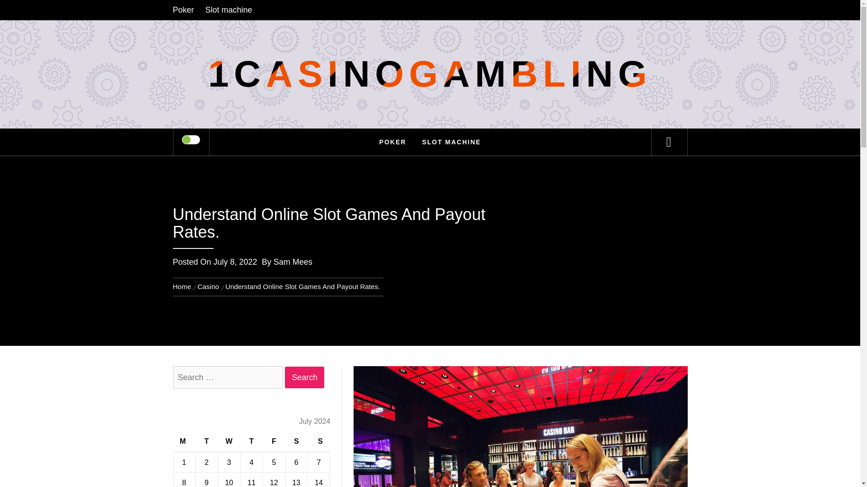 Image resolution: width=867 pixels, height=487 pixels. What do you see at coordinates (393, 142) in the screenshot?
I see `POKER` at bounding box center [393, 142].